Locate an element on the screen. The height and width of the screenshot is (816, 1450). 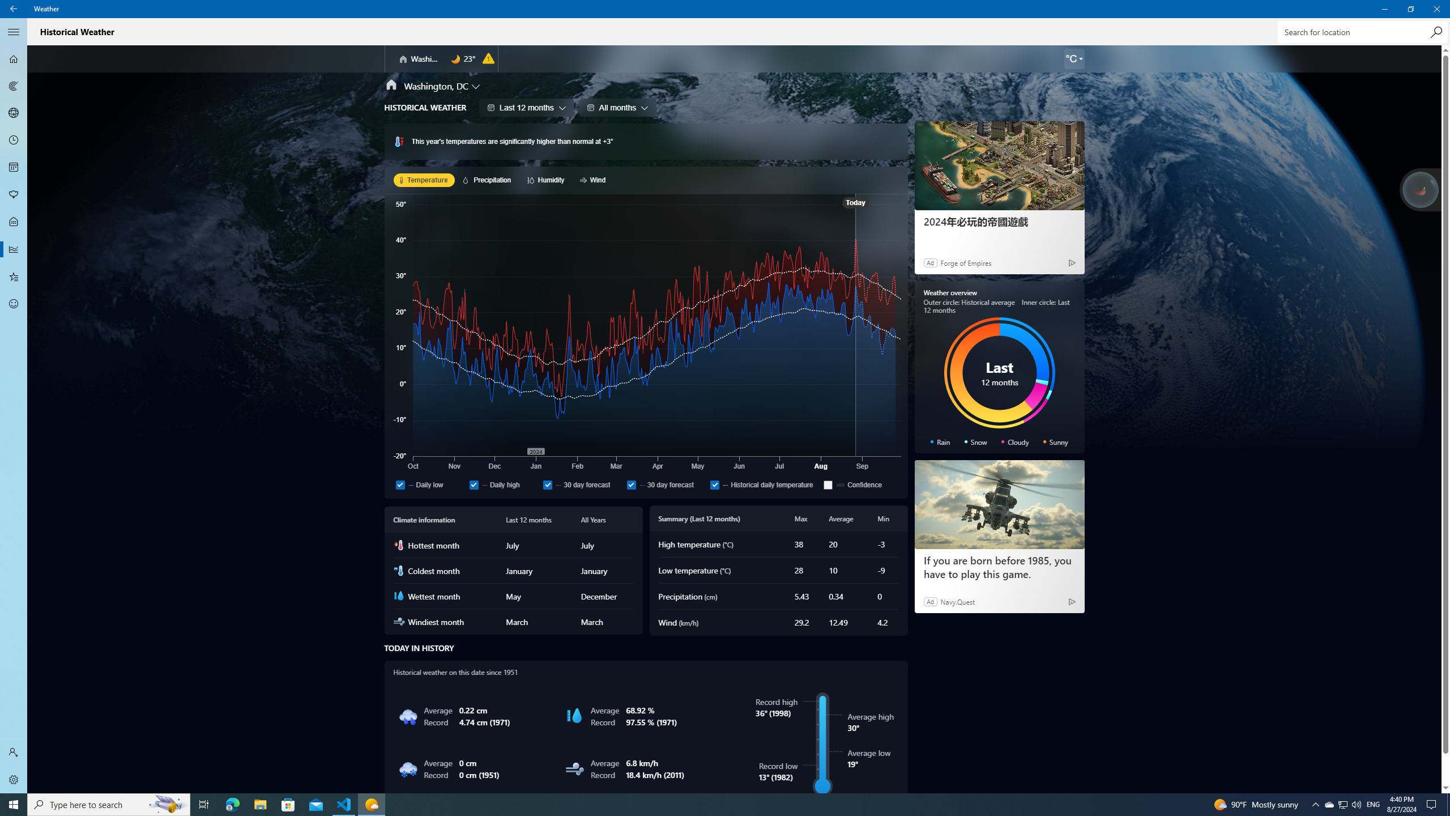
Tray Input Indicator - English (United States) is located at coordinates (1373, 805).